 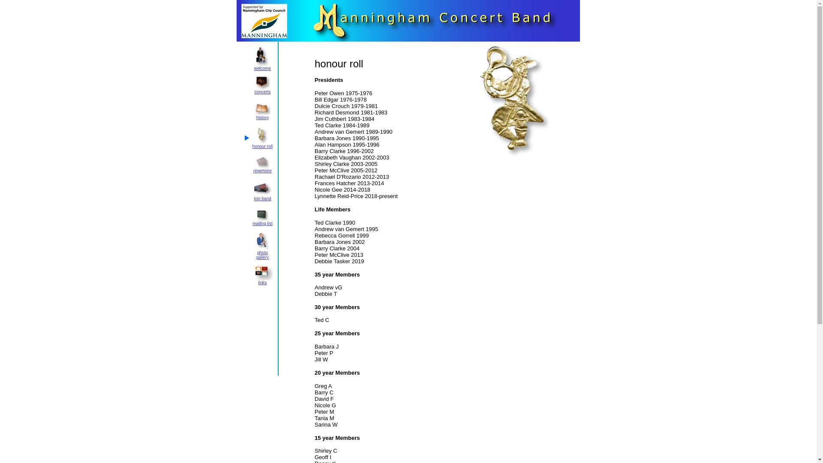 I want to click on About the band, so click(x=262, y=56).